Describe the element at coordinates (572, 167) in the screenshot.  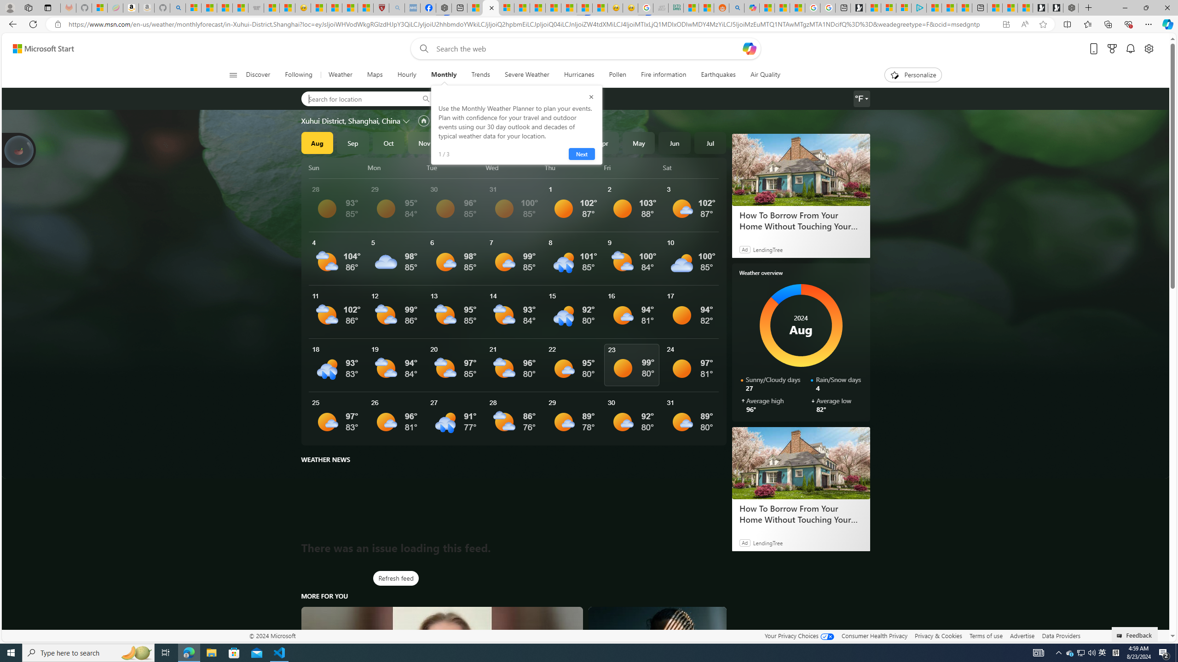
I see `Thu` at that location.